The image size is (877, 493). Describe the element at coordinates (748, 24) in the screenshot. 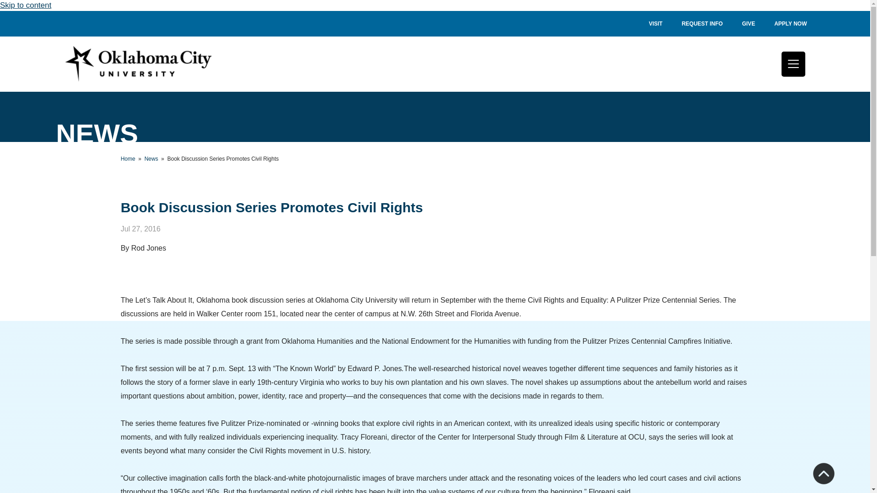

I see `GIVE` at that location.